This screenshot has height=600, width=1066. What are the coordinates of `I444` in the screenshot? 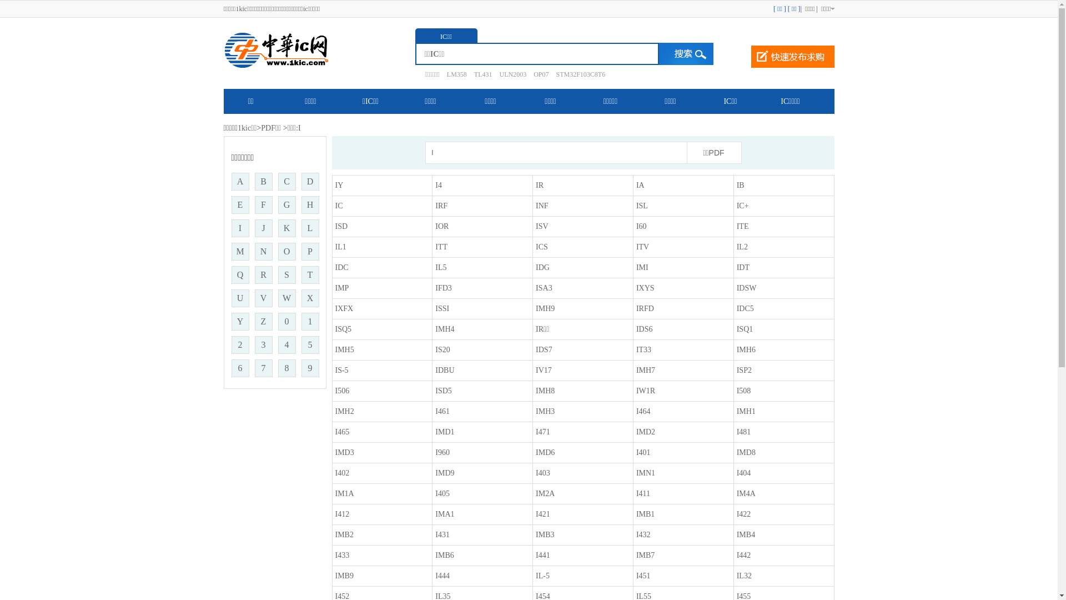 It's located at (443, 576).